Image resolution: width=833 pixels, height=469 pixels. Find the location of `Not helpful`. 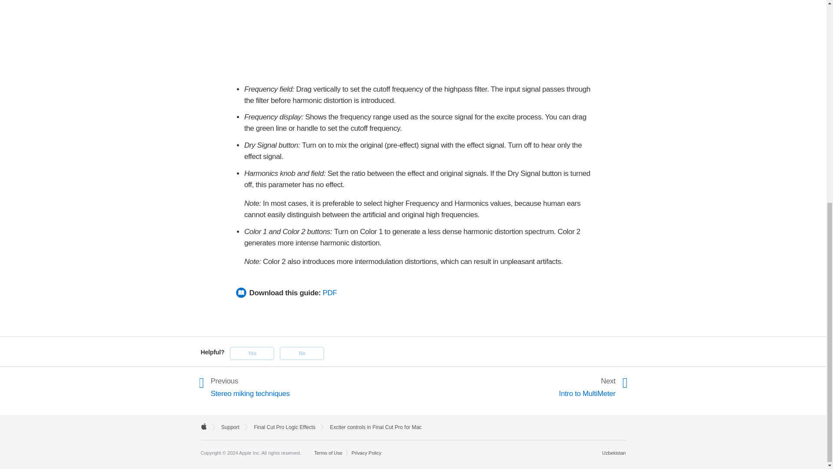

Not helpful is located at coordinates (302, 353).